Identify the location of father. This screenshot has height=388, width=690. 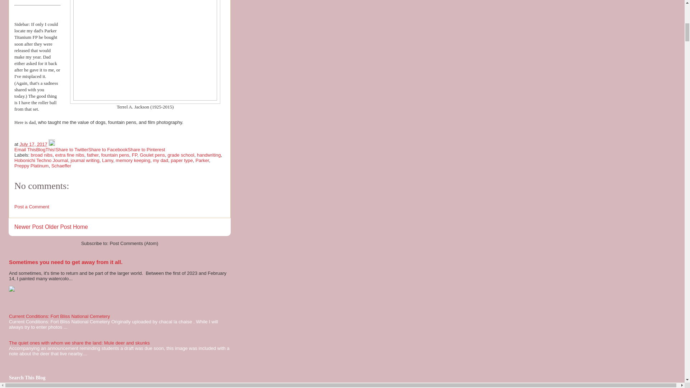
(93, 155).